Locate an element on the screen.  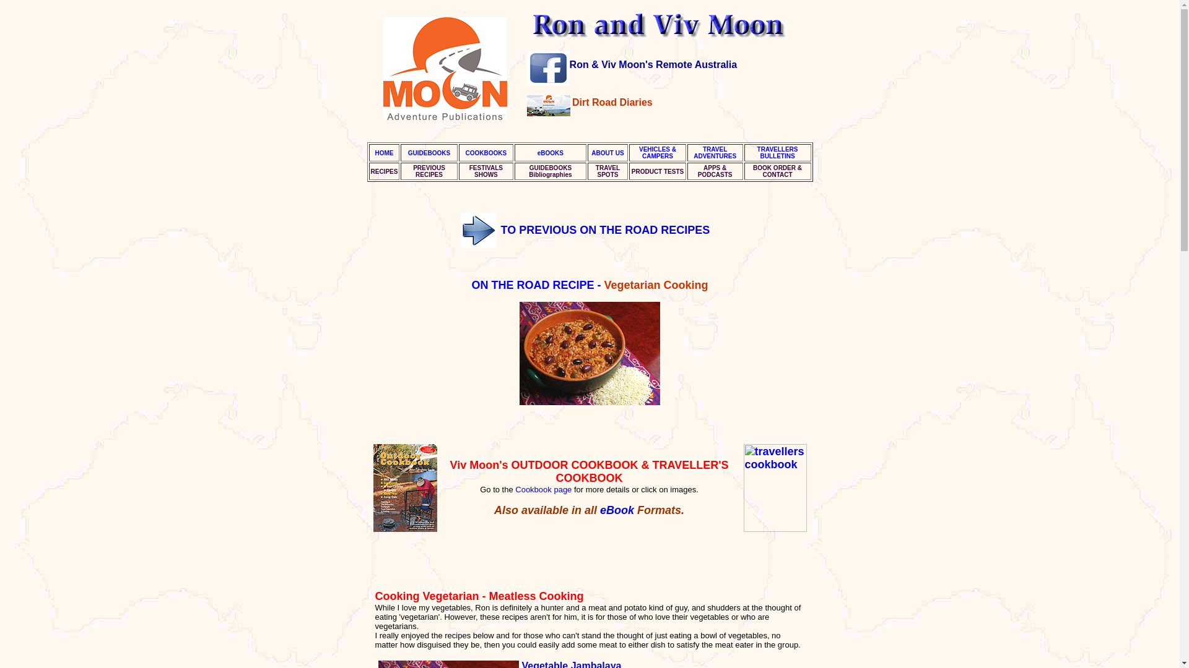
Cookbook page is located at coordinates (544, 490).